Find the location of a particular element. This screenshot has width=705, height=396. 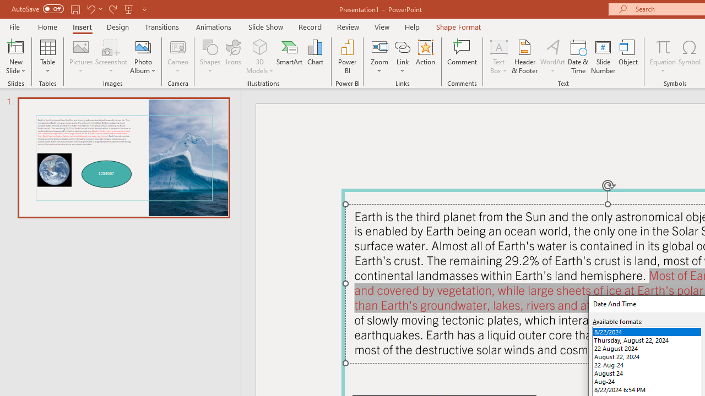

New Photo Album... is located at coordinates (143, 46).